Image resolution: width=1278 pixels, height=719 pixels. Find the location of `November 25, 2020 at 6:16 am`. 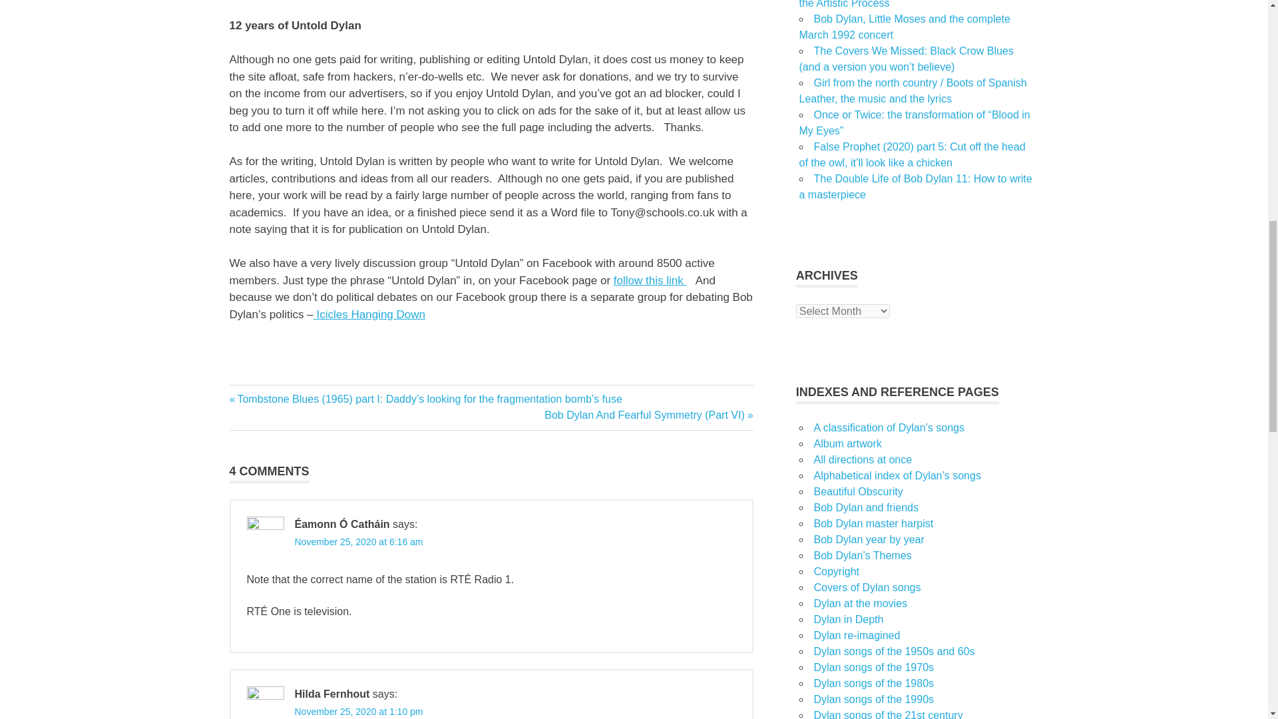

November 25, 2020 at 6:16 am is located at coordinates (358, 541).